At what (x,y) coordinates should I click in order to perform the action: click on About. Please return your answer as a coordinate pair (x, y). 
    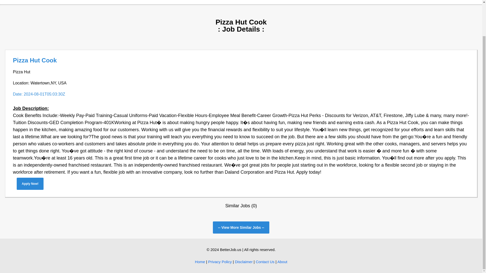
    Looking at the image, I should click on (282, 262).